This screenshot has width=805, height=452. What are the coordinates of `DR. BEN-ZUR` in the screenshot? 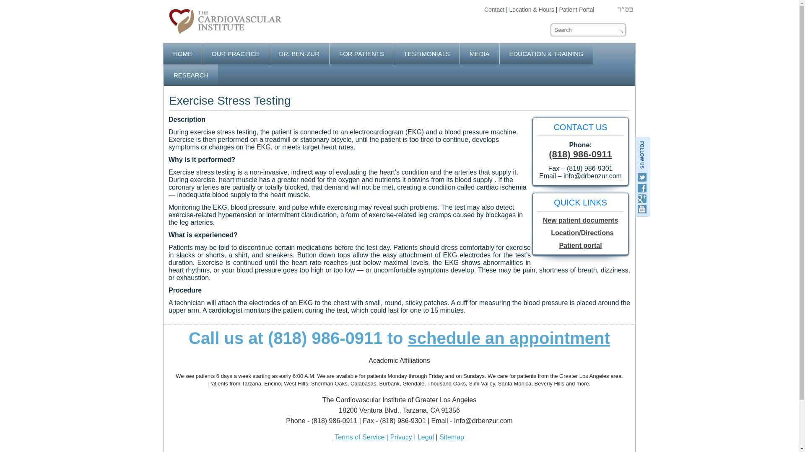 It's located at (299, 54).